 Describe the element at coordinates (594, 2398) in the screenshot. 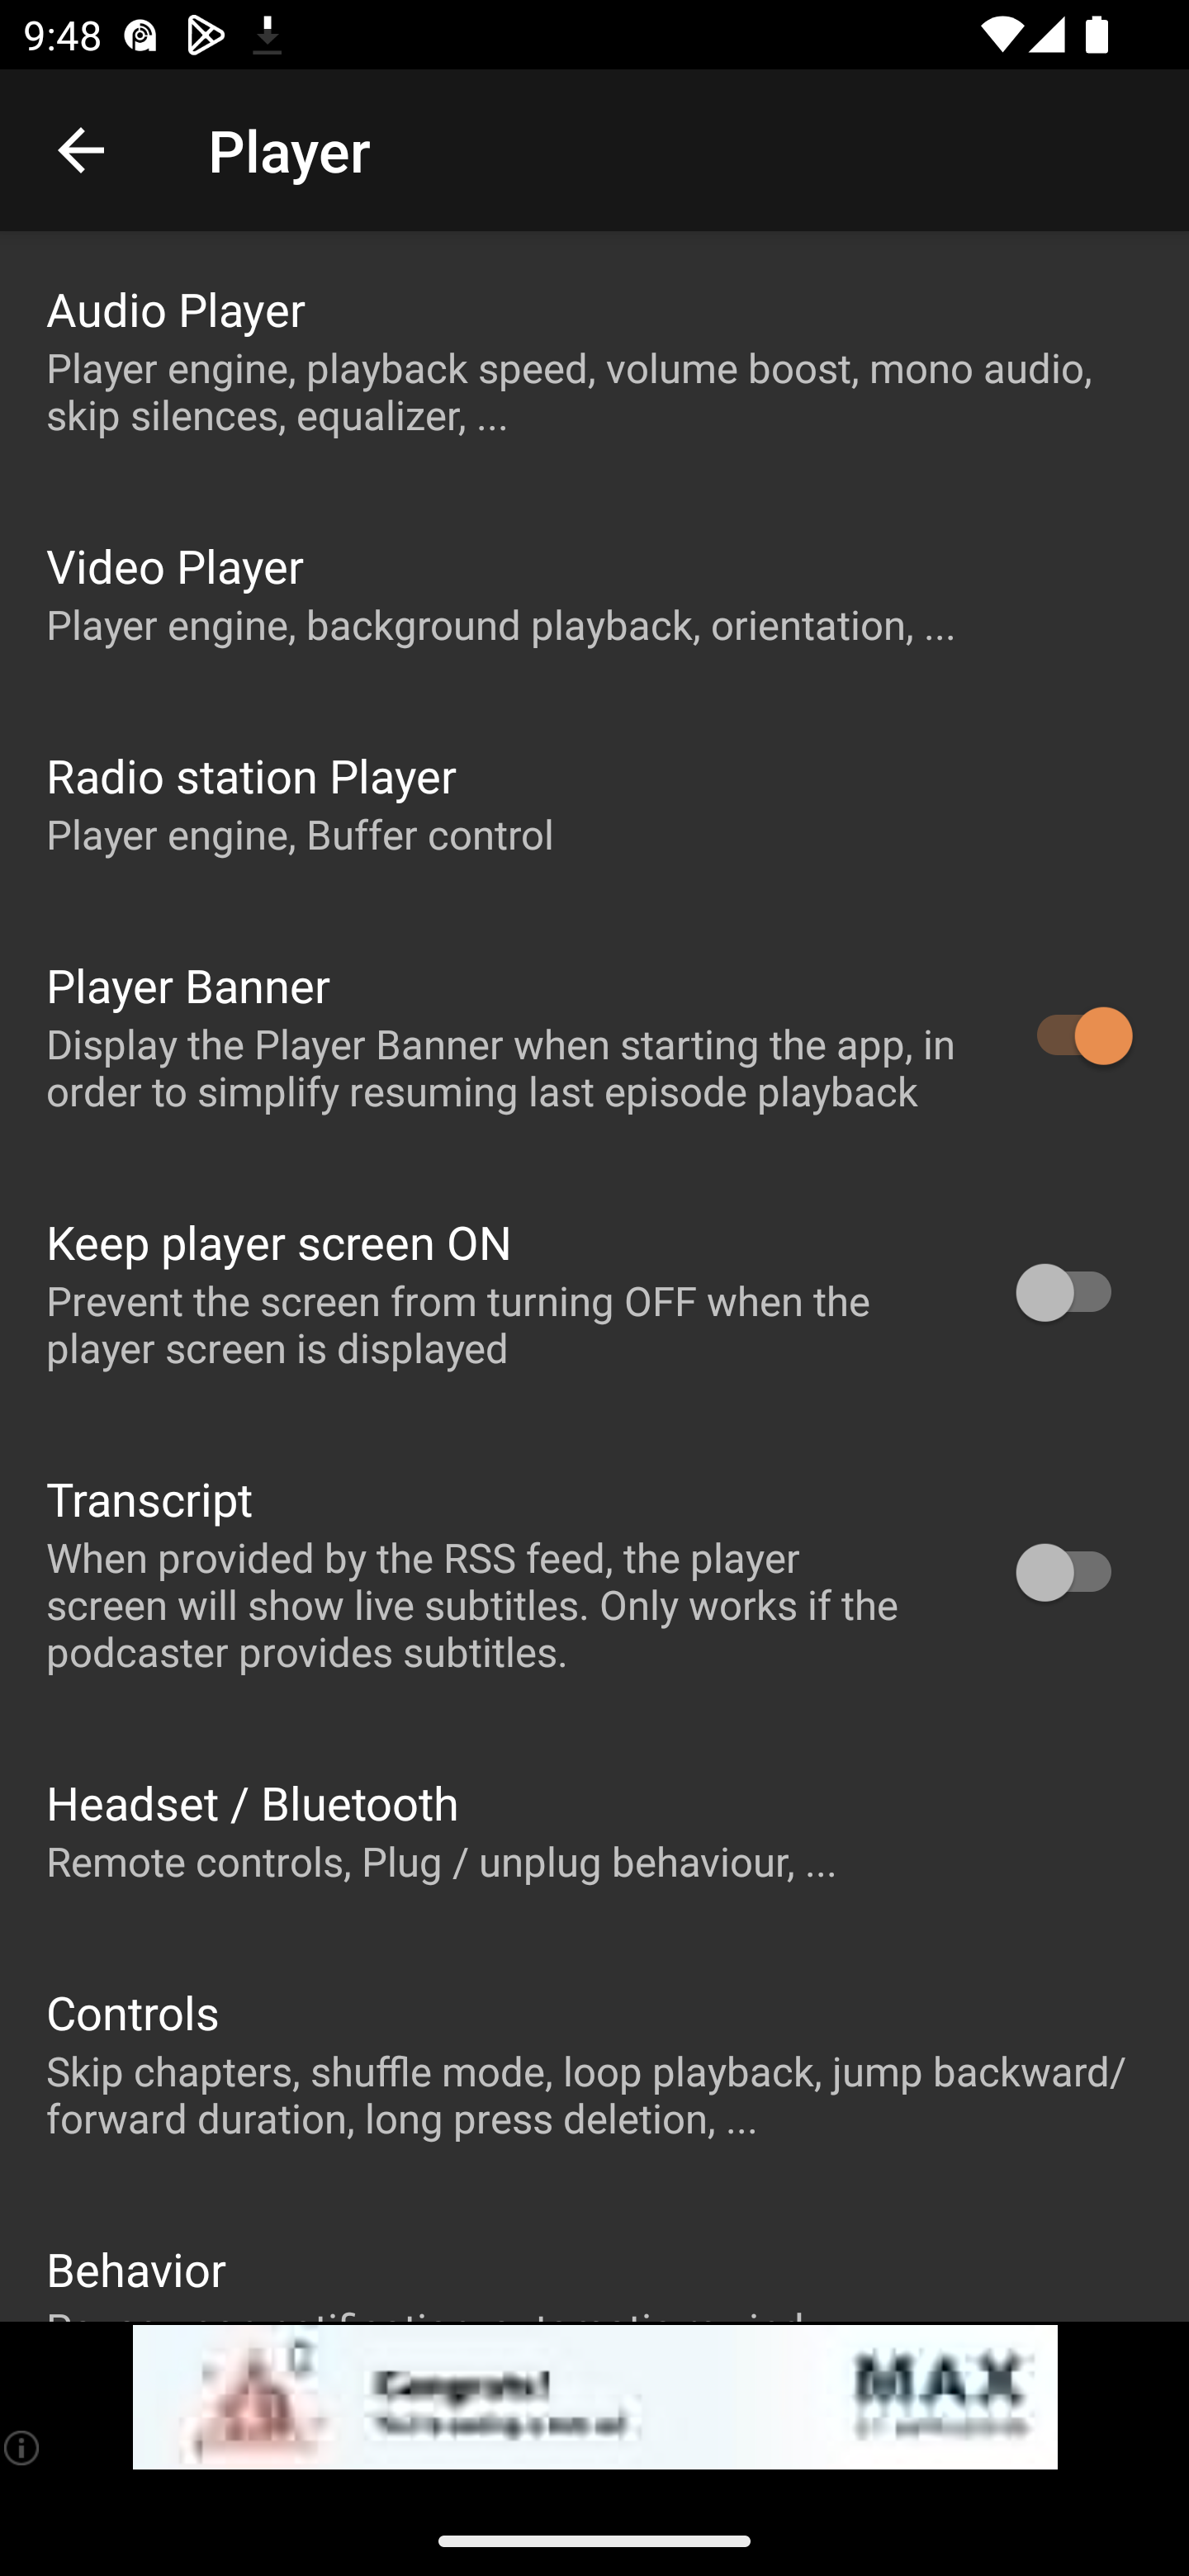

I see `app-monetization` at that location.